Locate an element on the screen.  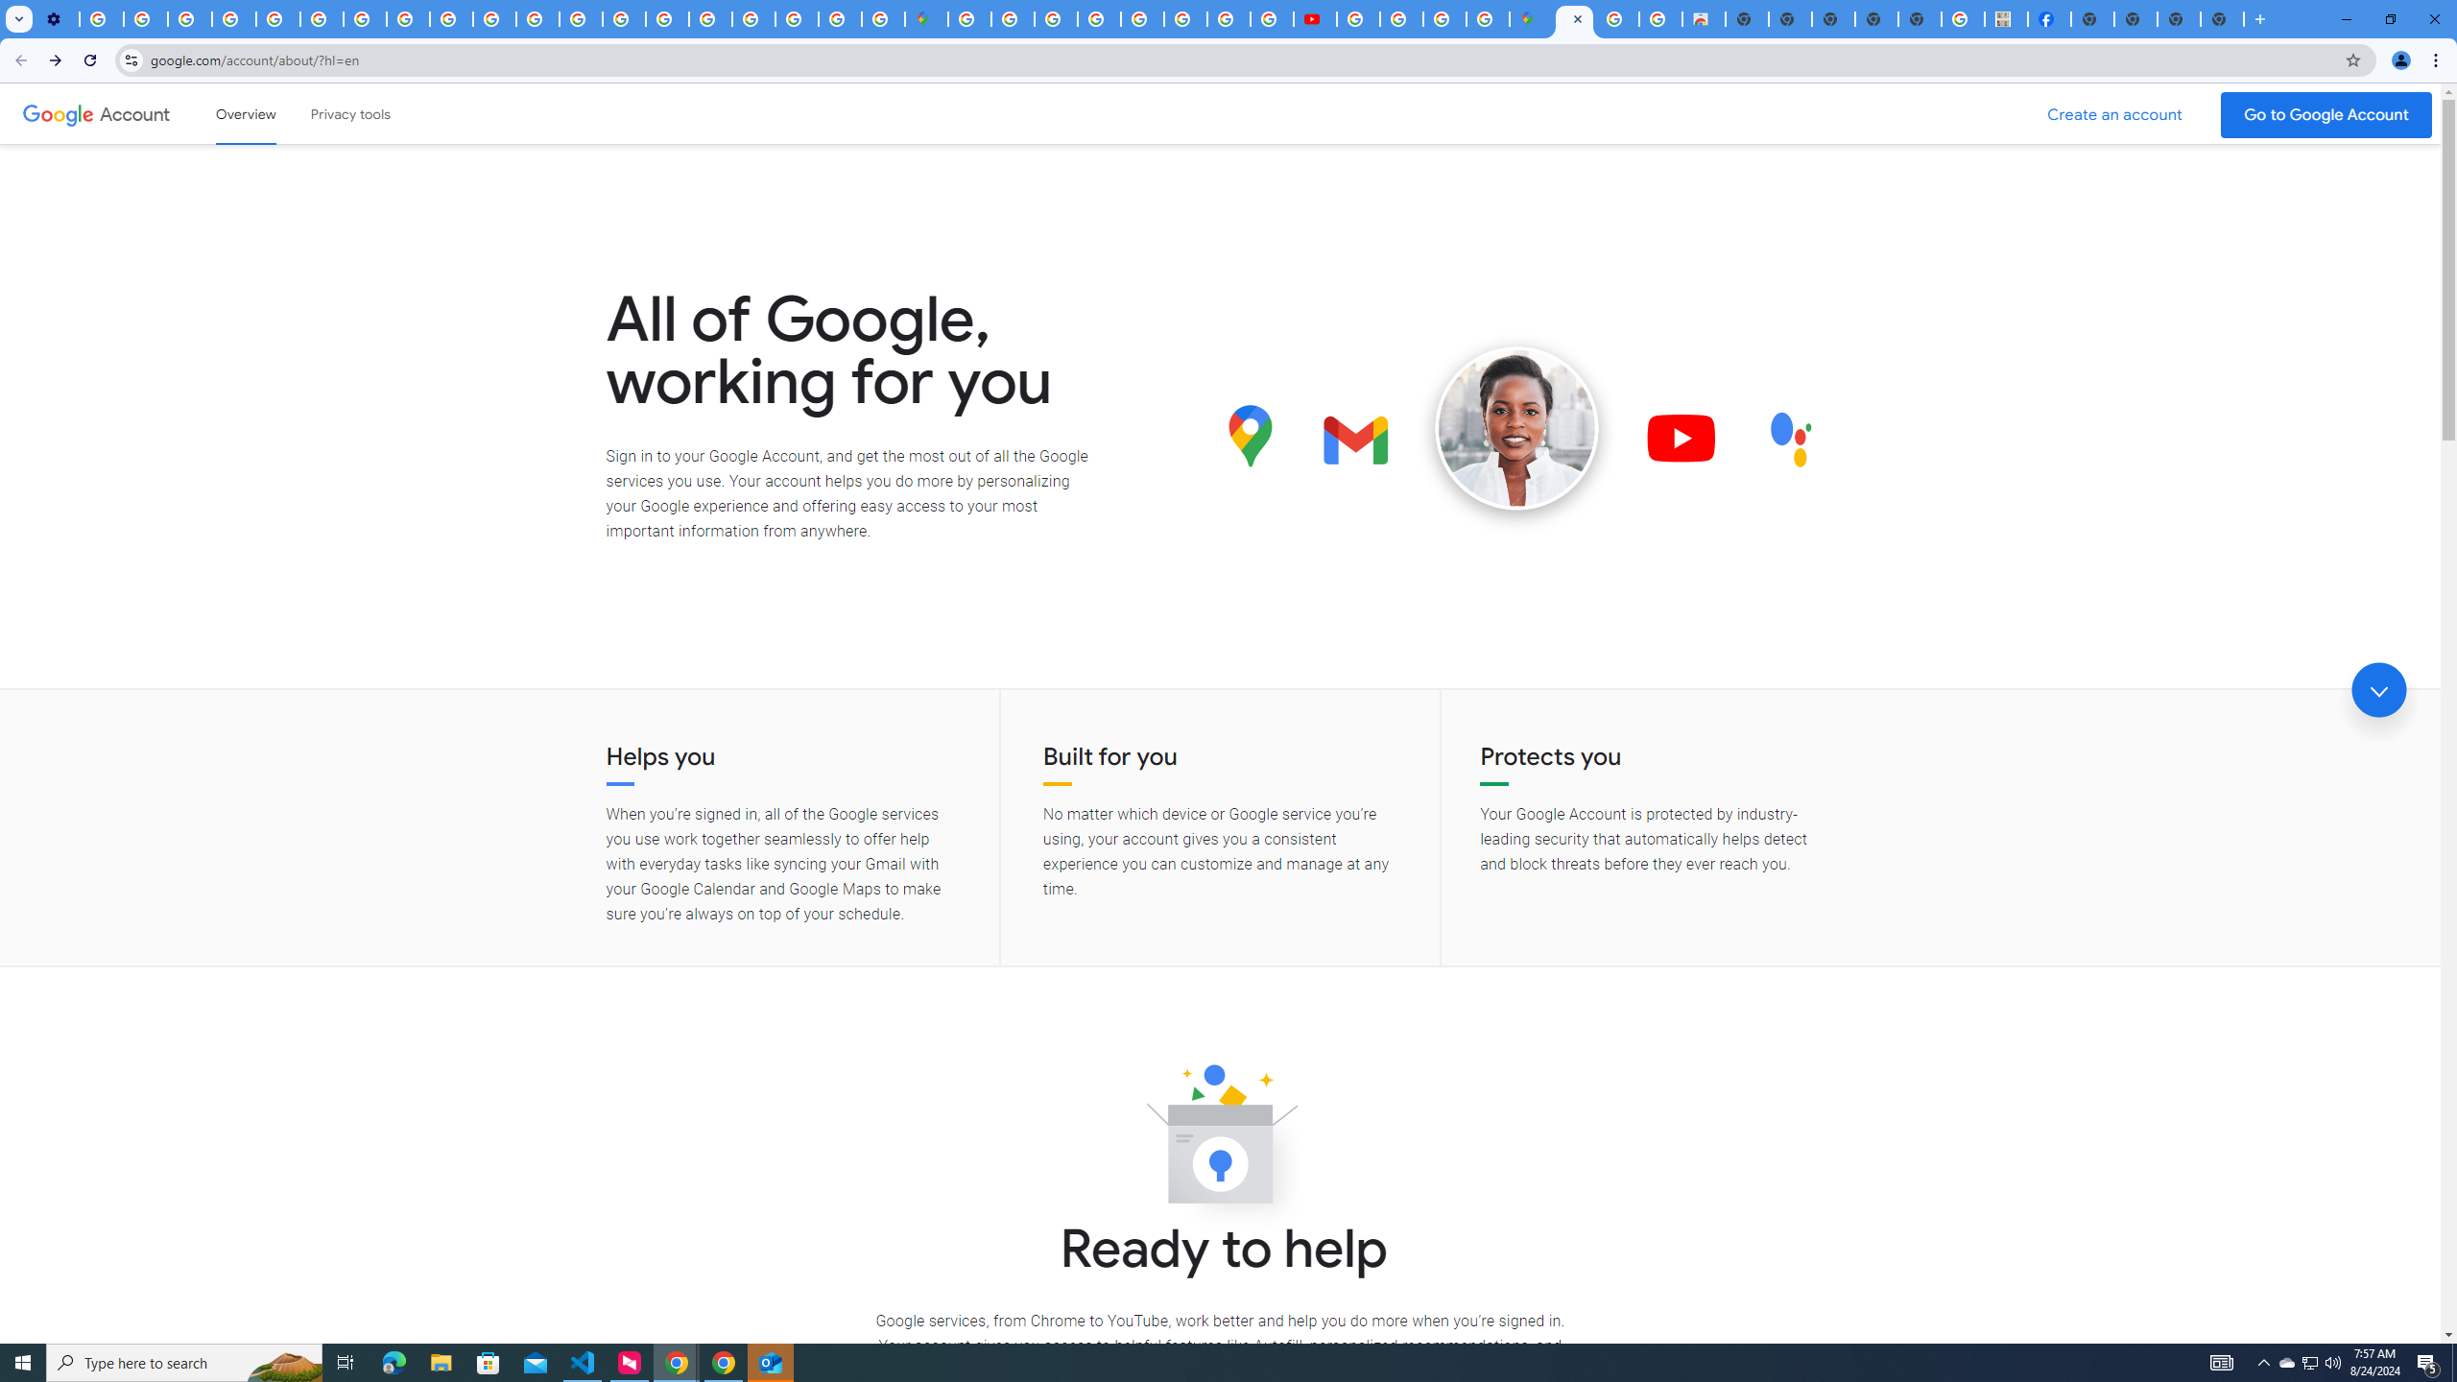
Google Account overview is located at coordinates (246, 113).